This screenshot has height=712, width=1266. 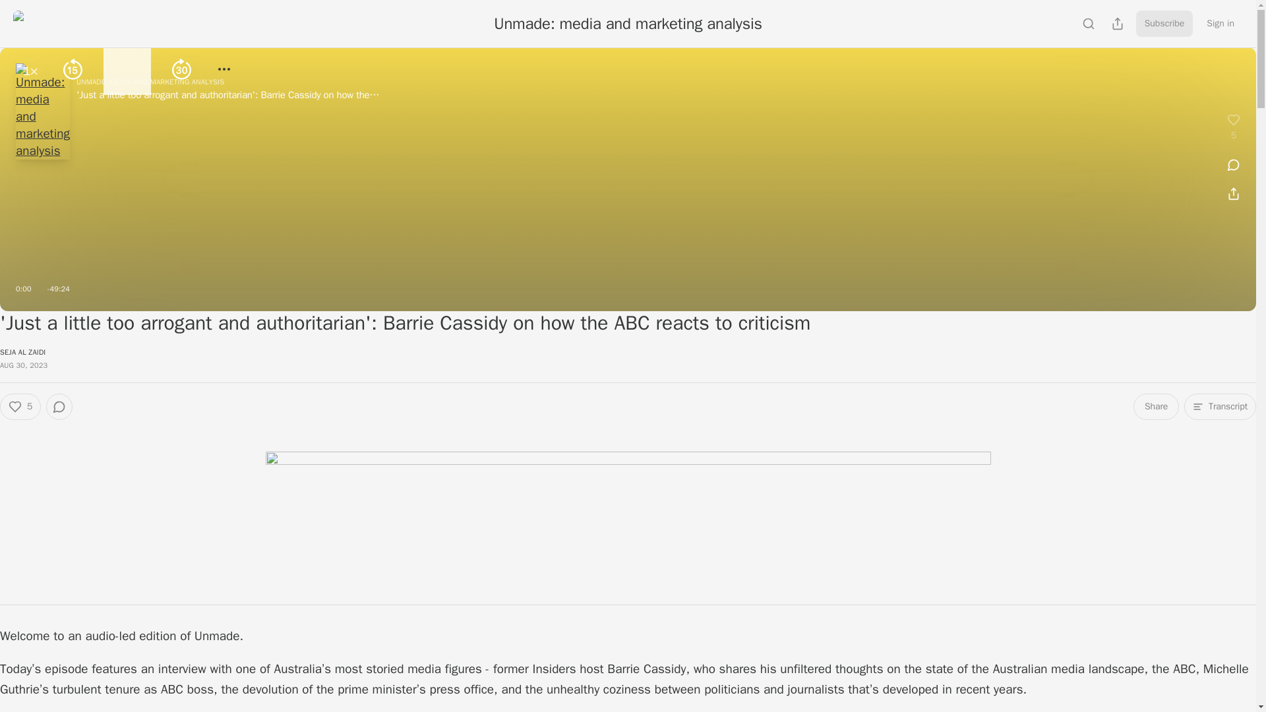 I want to click on Unmade: media and marketing analysis, so click(x=628, y=23).